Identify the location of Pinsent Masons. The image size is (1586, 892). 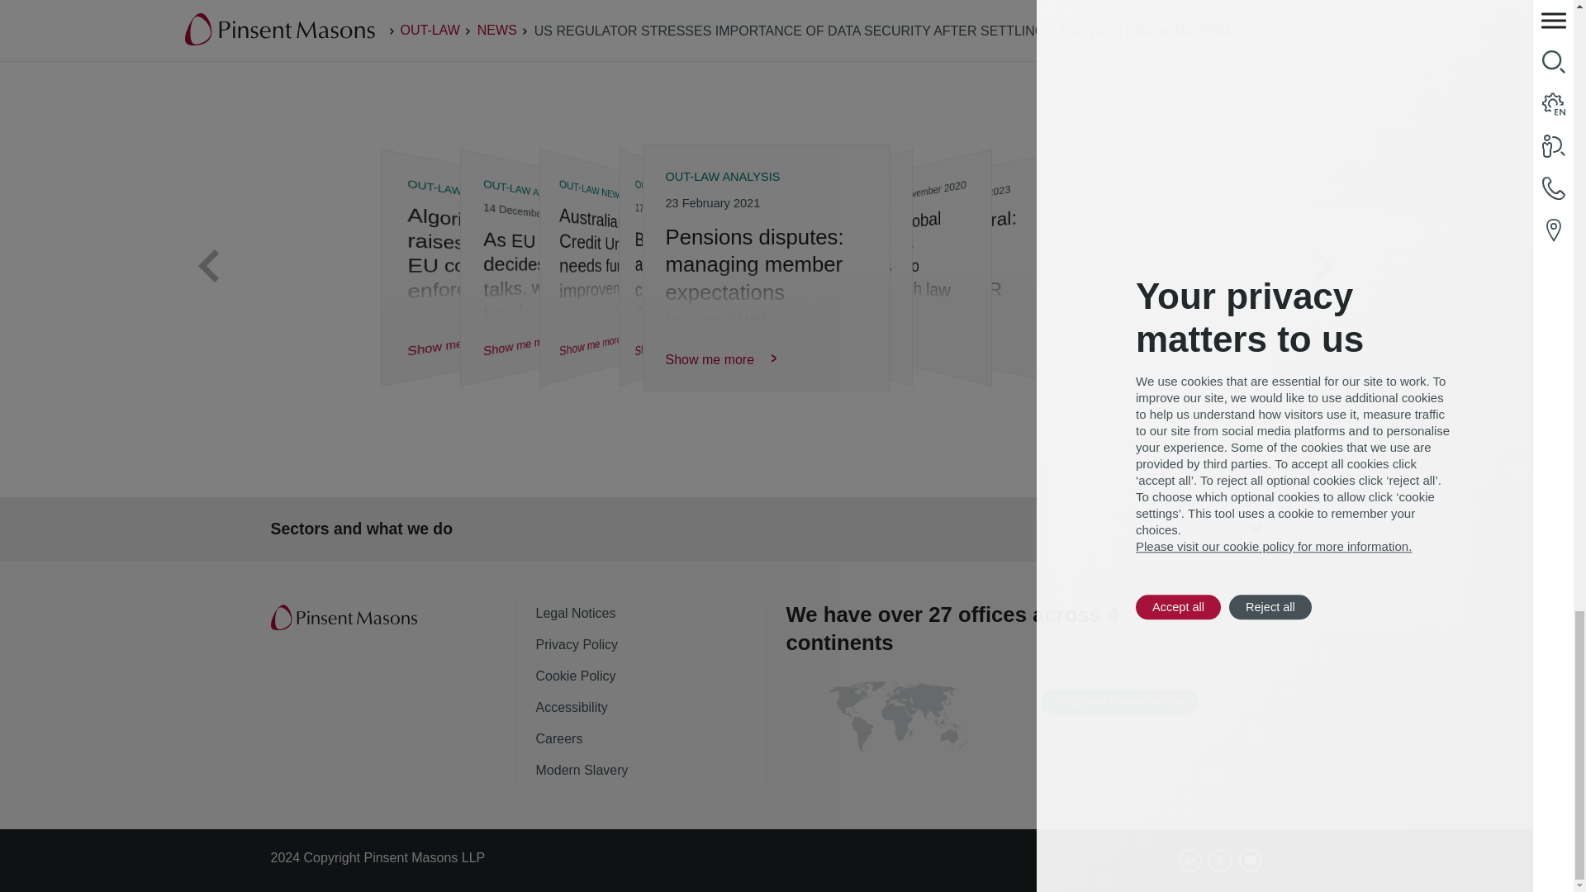
(345, 618).